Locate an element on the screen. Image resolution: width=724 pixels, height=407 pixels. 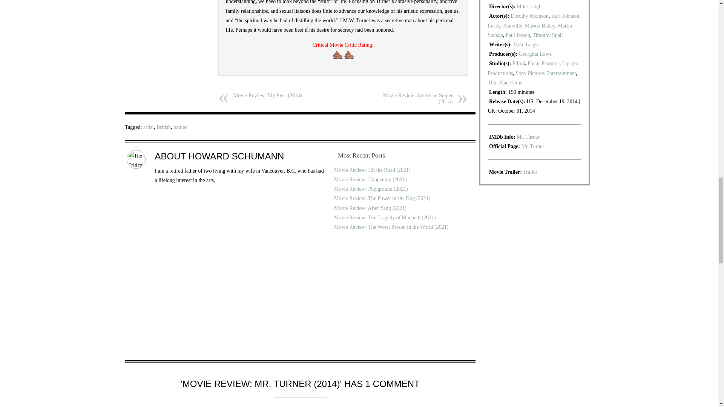
British is located at coordinates (164, 127).